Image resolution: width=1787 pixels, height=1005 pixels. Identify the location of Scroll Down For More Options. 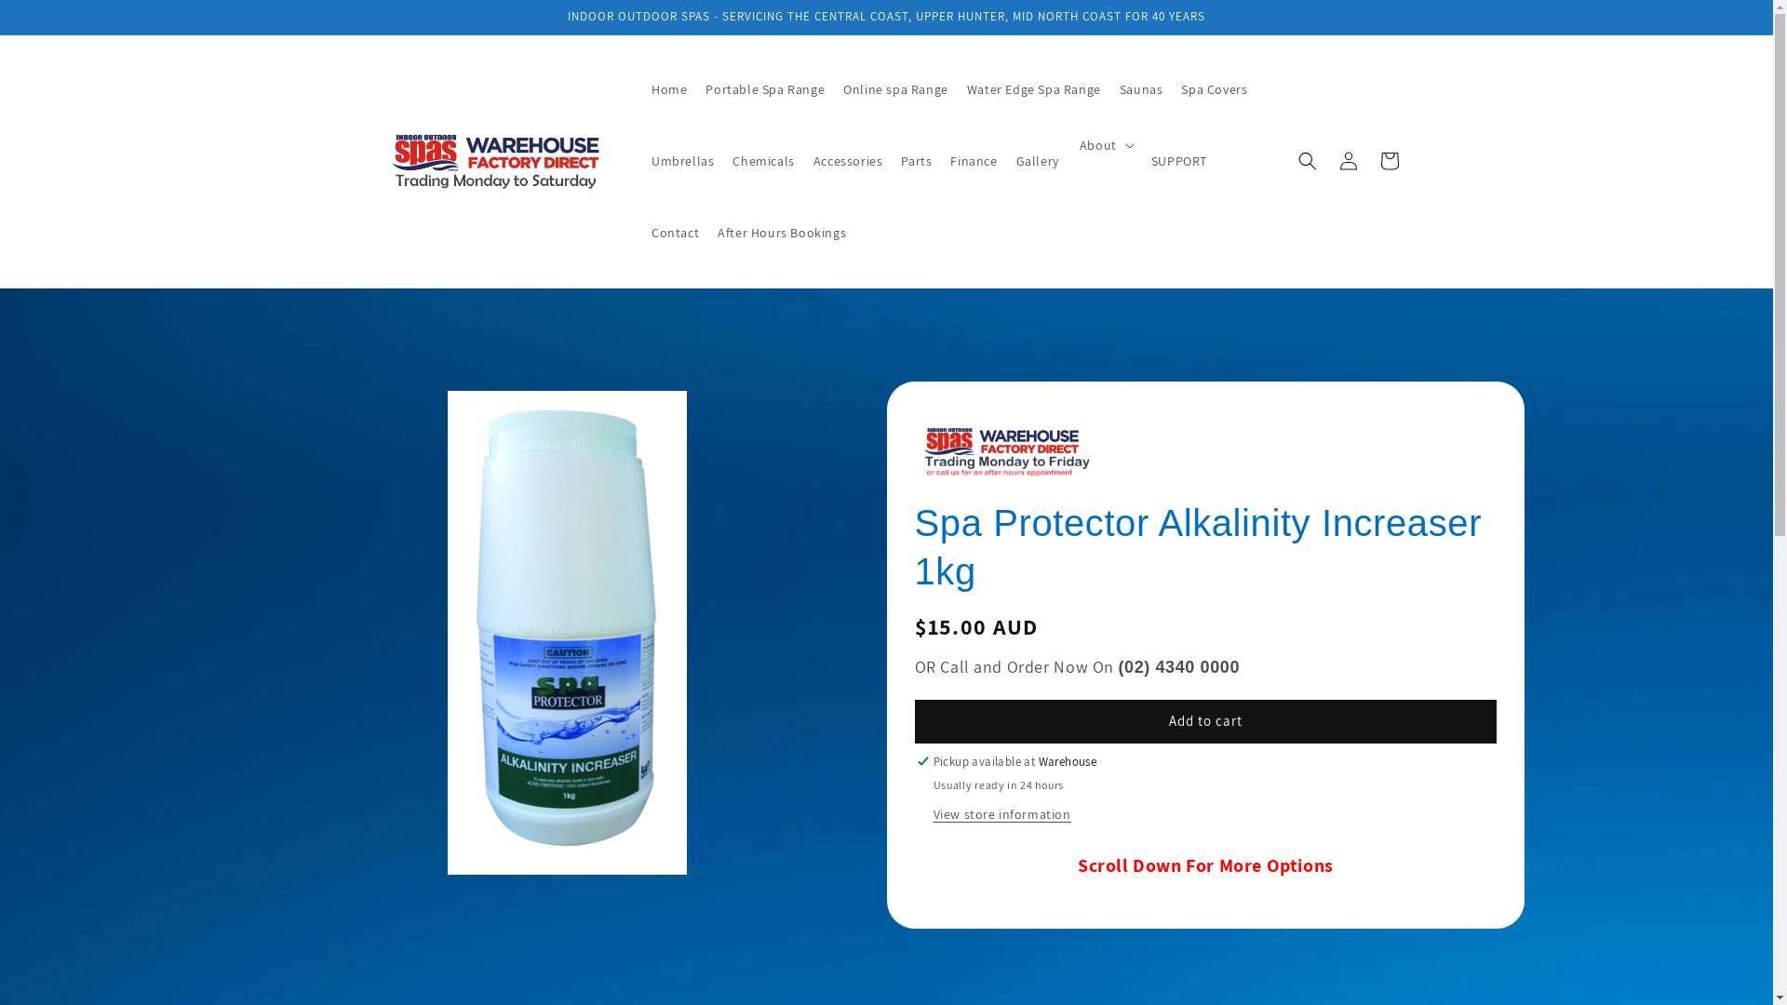
(1206, 864).